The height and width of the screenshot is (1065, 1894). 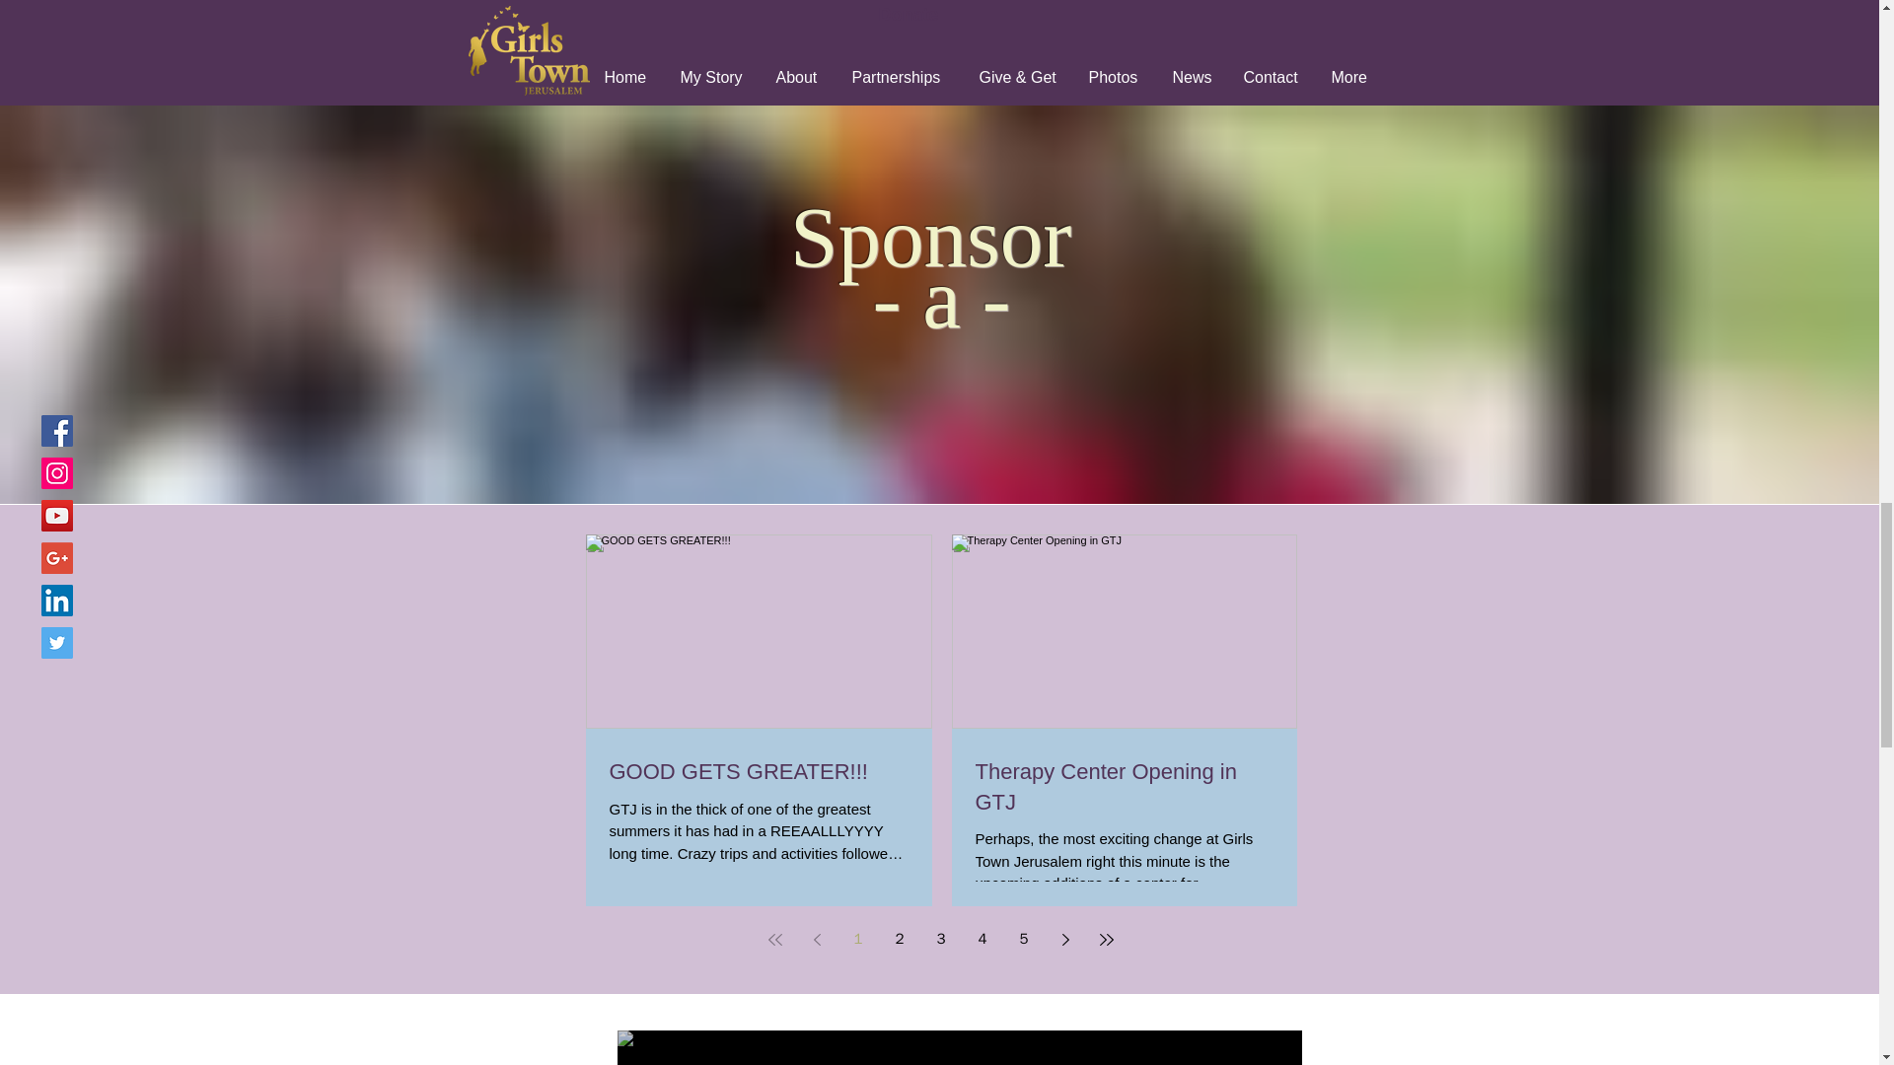 I want to click on GOOD GETS GREATER!!!, so click(x=760, y=772).